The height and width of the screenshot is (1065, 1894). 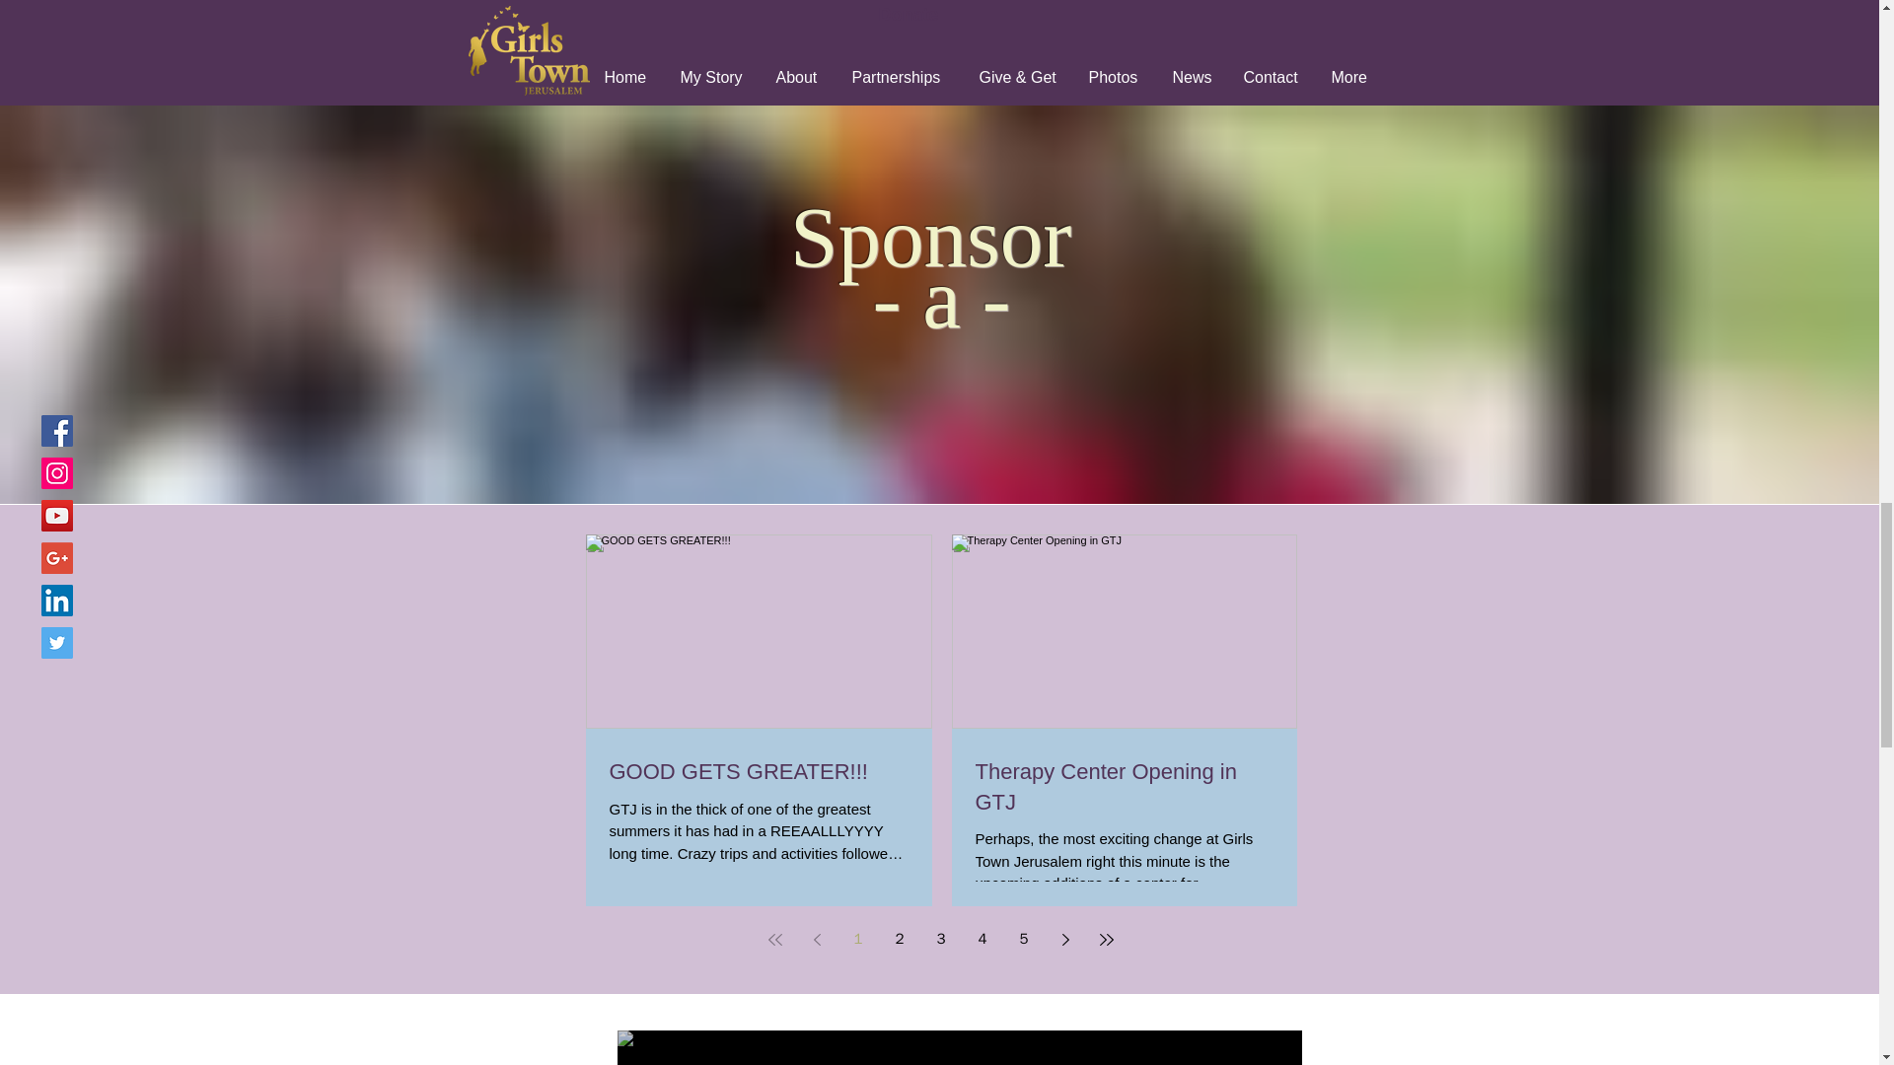 I want to click on GOOD GETS GREATER!!!, so click(x=760, y=772).